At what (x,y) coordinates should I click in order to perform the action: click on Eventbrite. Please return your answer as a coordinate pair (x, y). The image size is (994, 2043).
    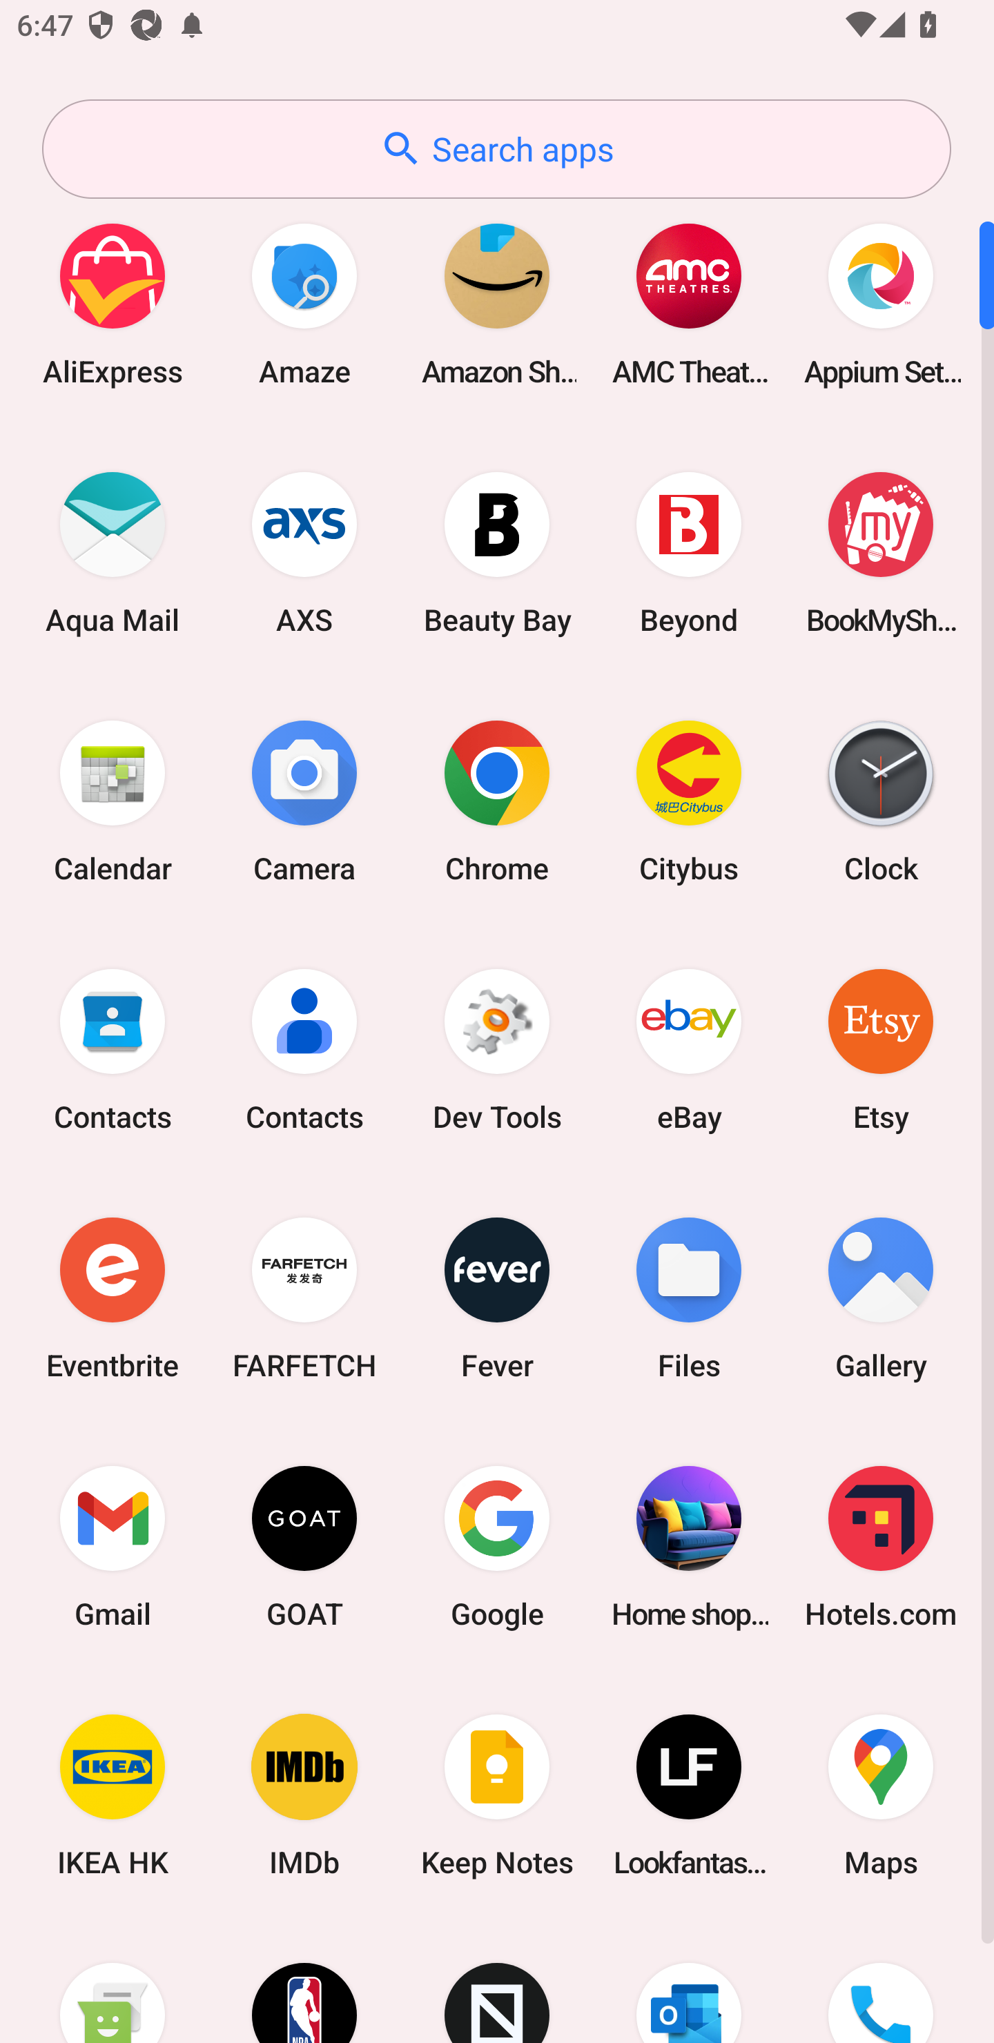
    Looking at the image, I should click on (113, 1298).